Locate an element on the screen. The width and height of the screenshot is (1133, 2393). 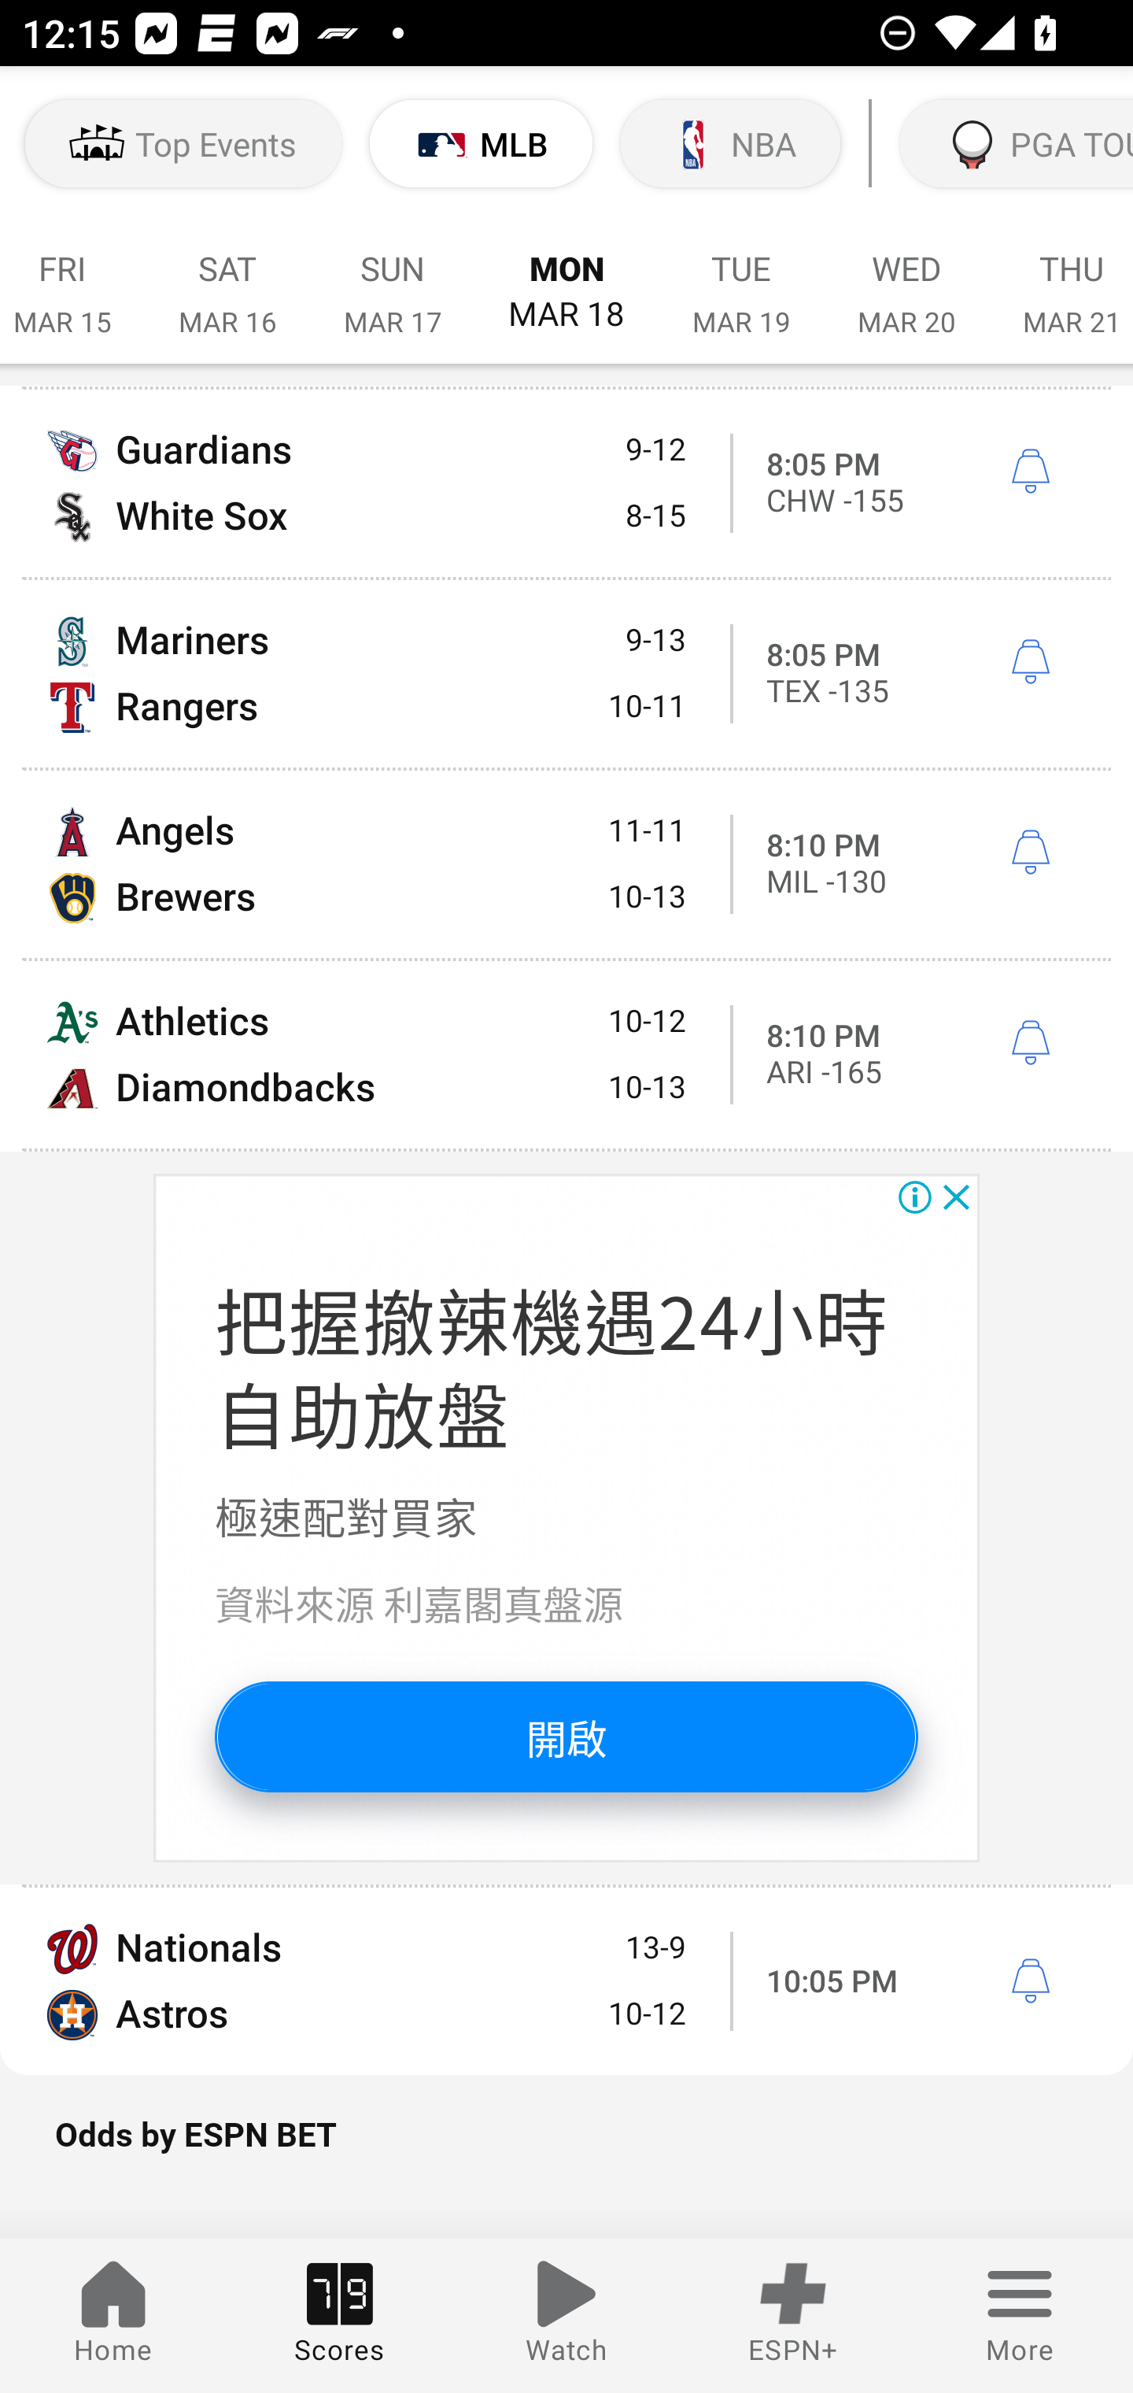
Watch is located at coordinates (566, 2316).